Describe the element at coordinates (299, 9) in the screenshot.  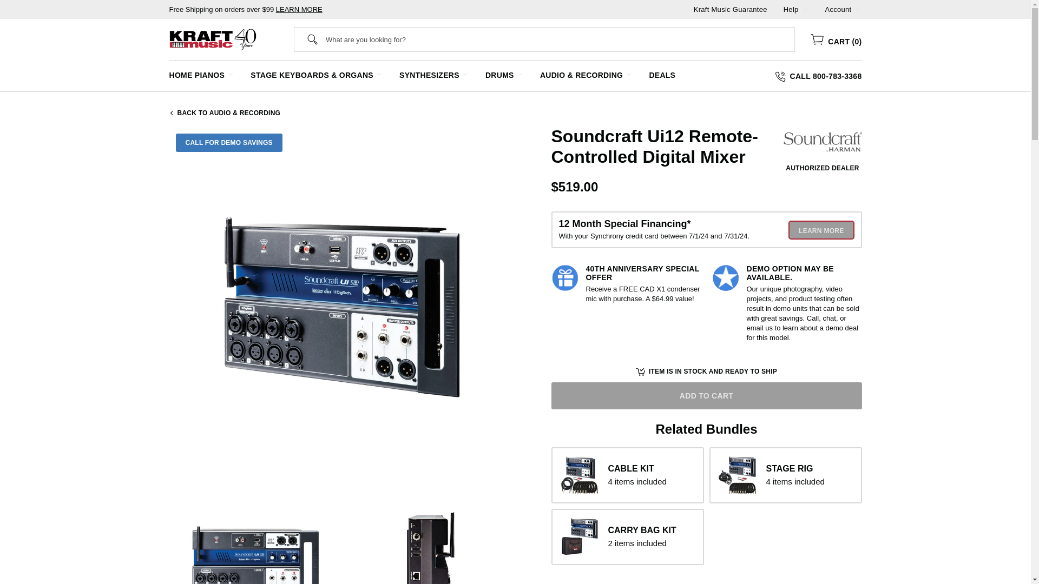
I see `LEARN MORE` at that location.